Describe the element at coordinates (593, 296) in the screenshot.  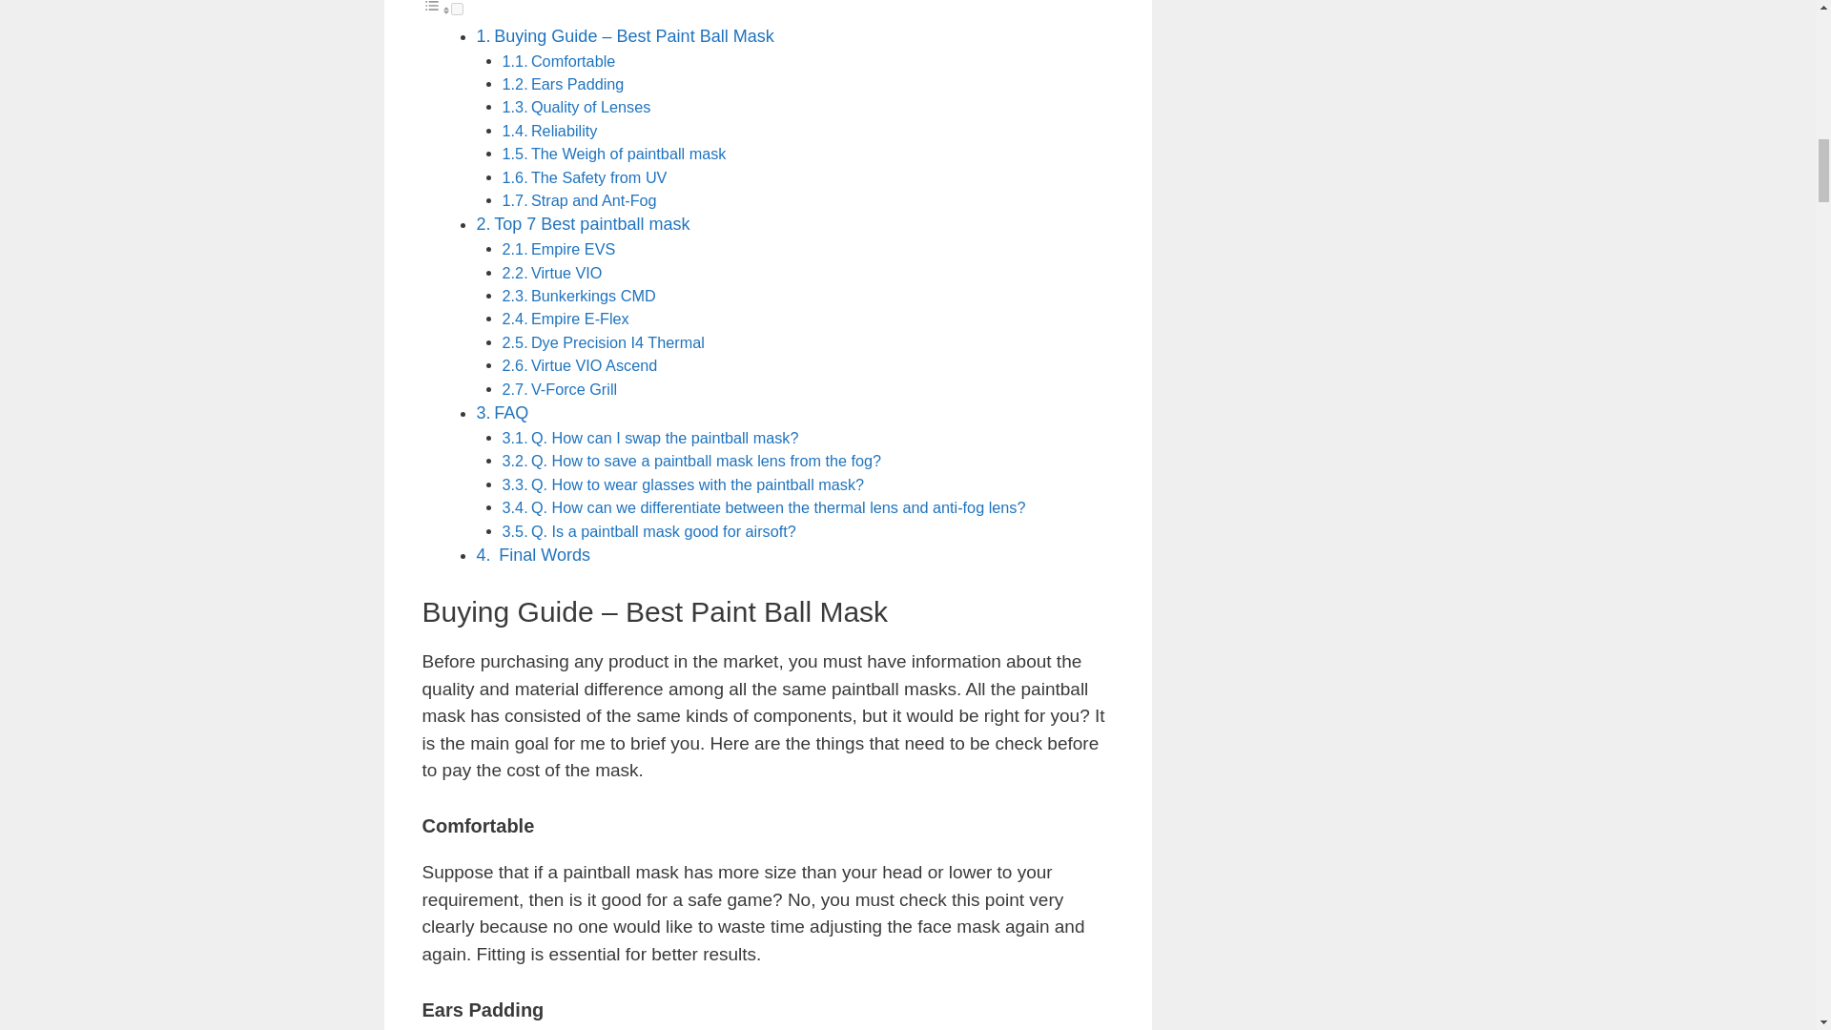
I see `Bunkerkings CMD` at that location.